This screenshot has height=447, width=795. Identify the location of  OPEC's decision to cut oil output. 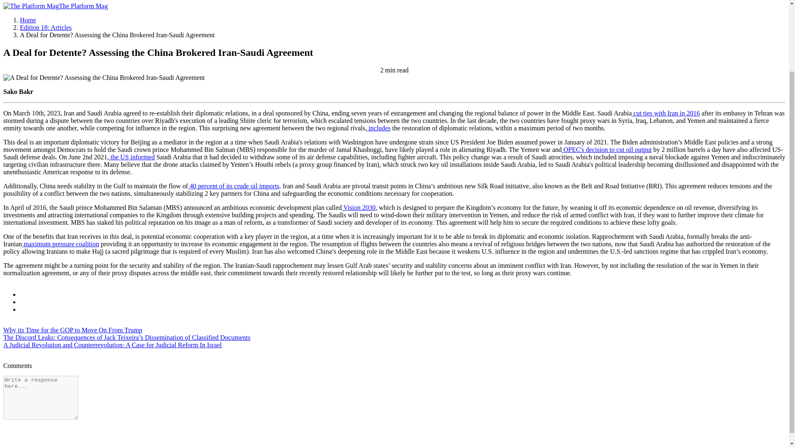
(607, 150).